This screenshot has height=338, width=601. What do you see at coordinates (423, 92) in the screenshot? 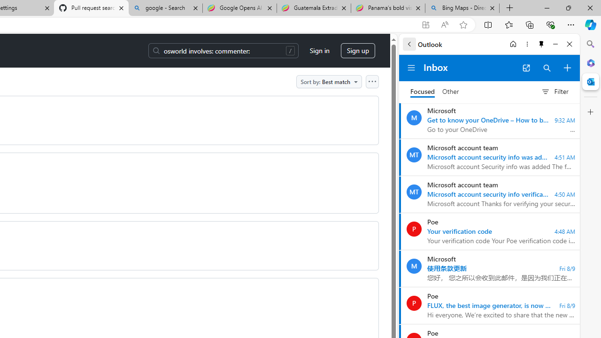
I see `Focused` at bounding box center [423, 92].